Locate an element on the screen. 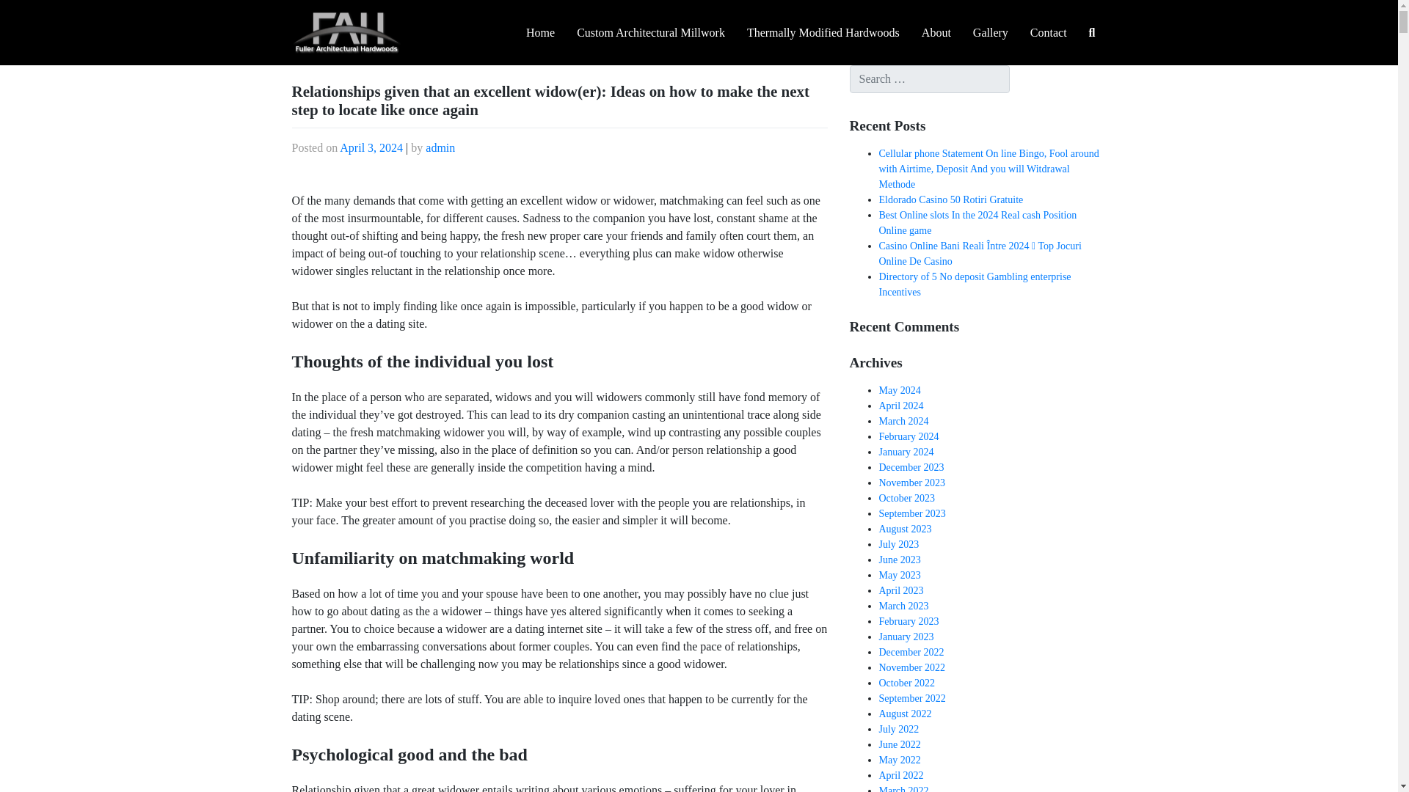 This screenshot has width=1409, height=792. Gallery is located at coordinates (991, 33).